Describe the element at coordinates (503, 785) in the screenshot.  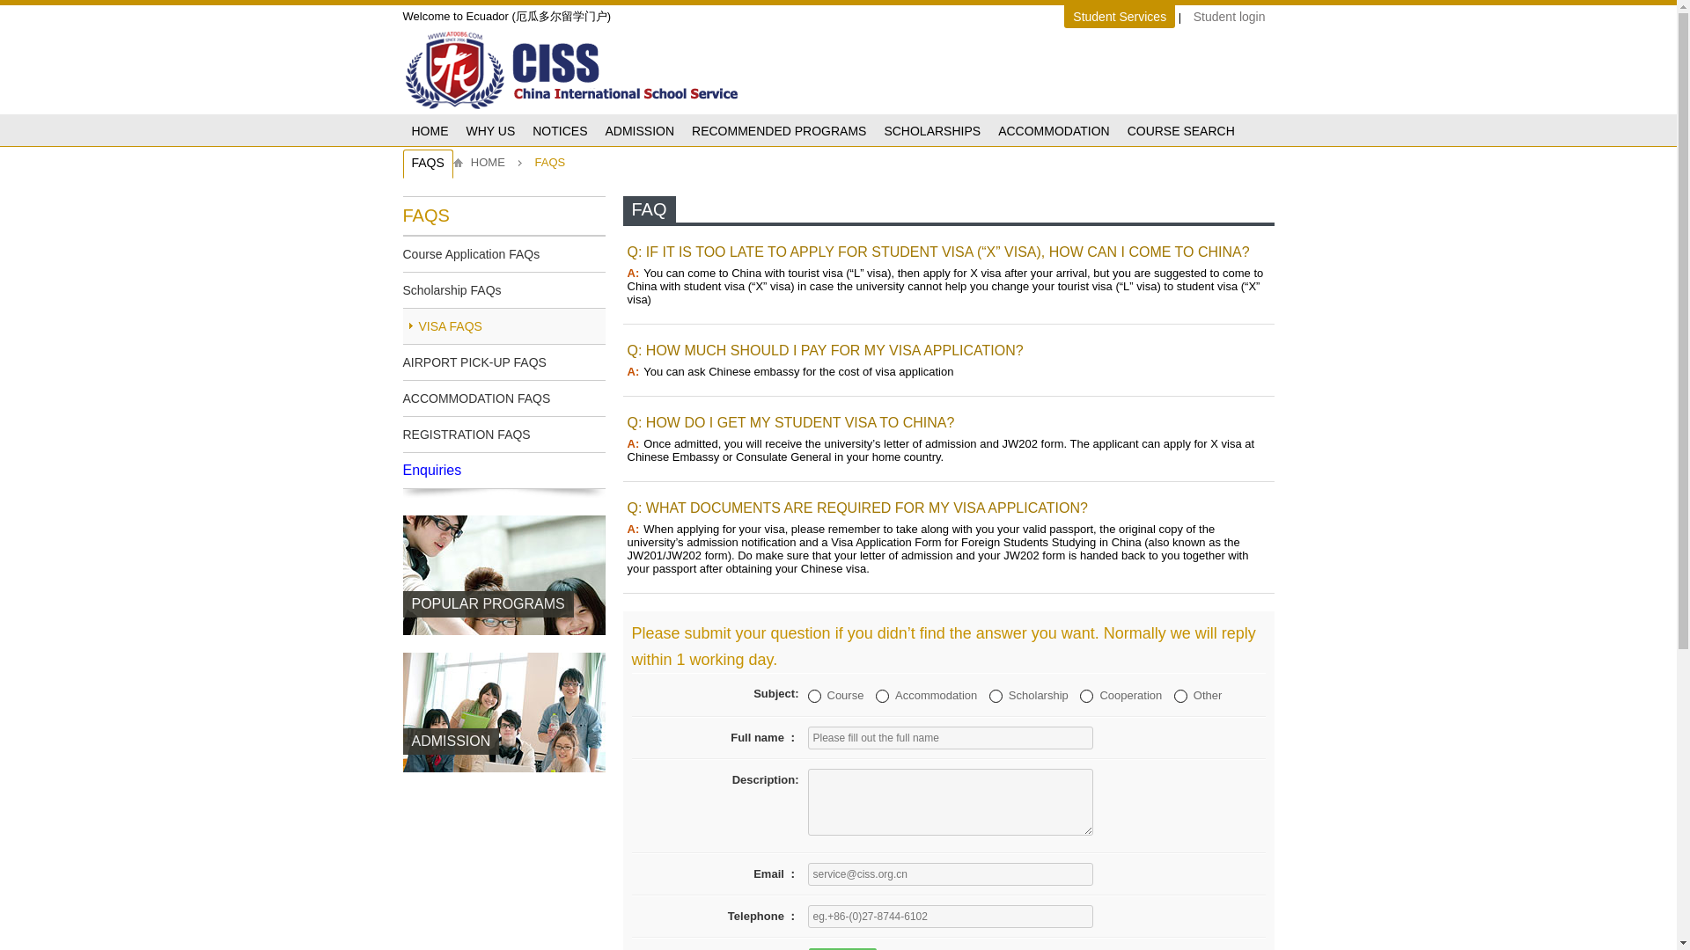
I see `ADMISSION` at that location.